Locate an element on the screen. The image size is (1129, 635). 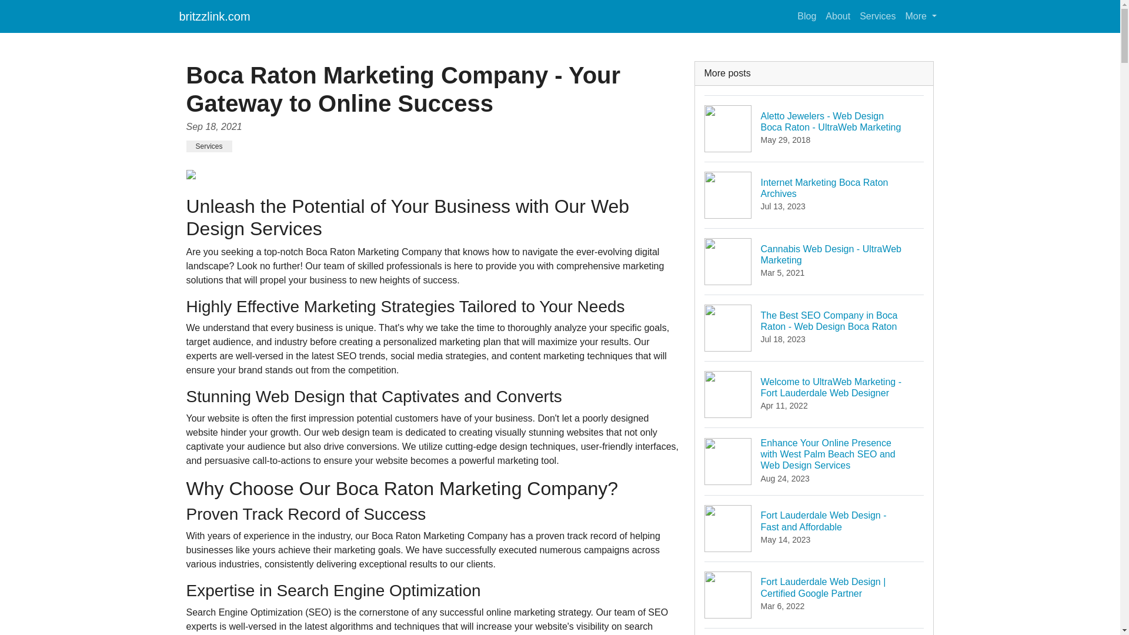
Blog is located at coordinates (837, 16).